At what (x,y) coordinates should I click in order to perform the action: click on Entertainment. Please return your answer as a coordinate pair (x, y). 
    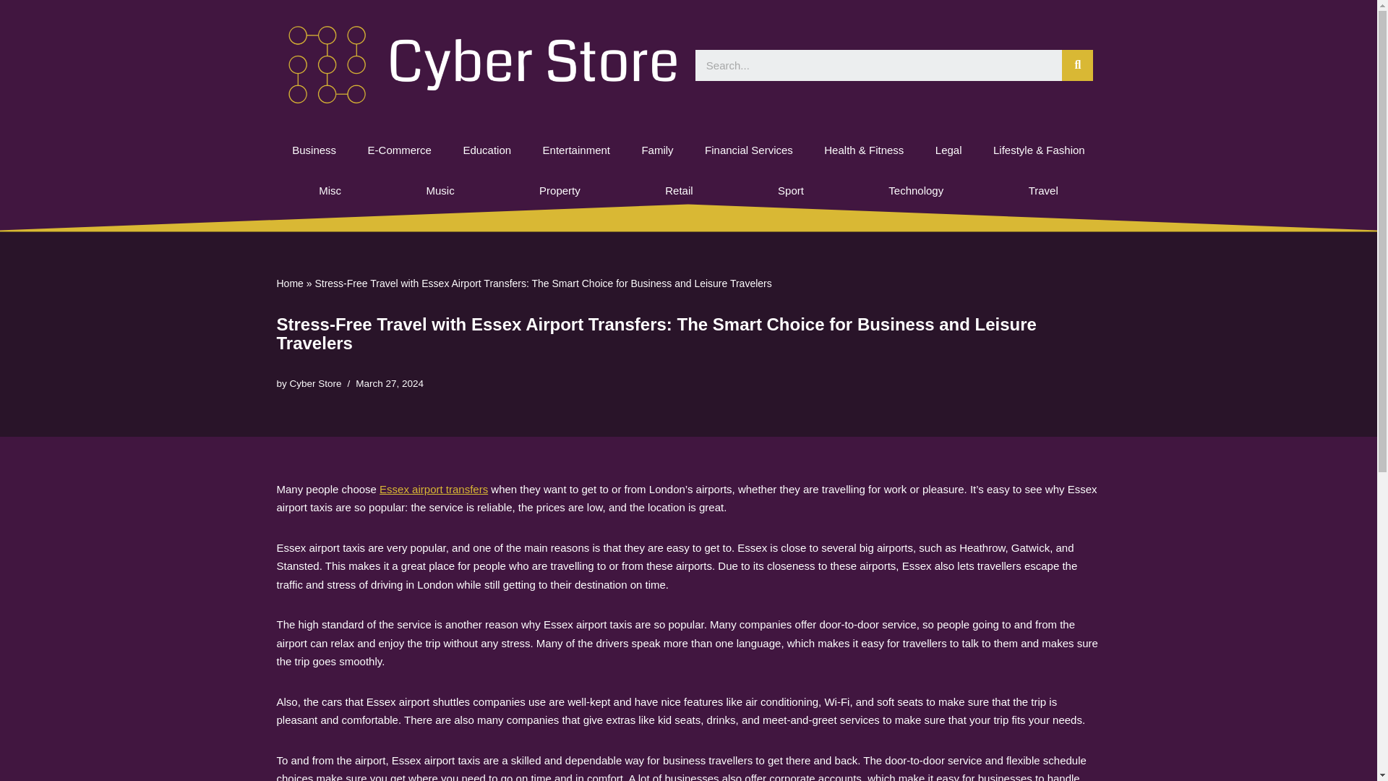
    Looking at the image, I should click on (576, 150).